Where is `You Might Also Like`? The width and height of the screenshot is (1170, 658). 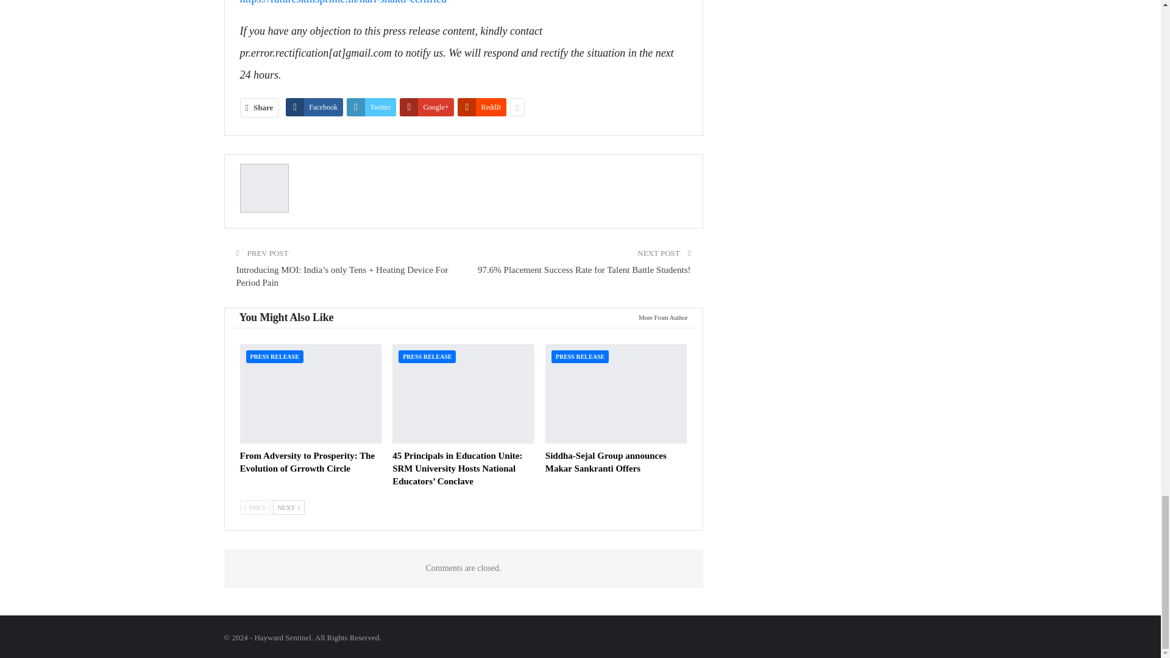 You Might Also Like is located at coordinates (286, 318).